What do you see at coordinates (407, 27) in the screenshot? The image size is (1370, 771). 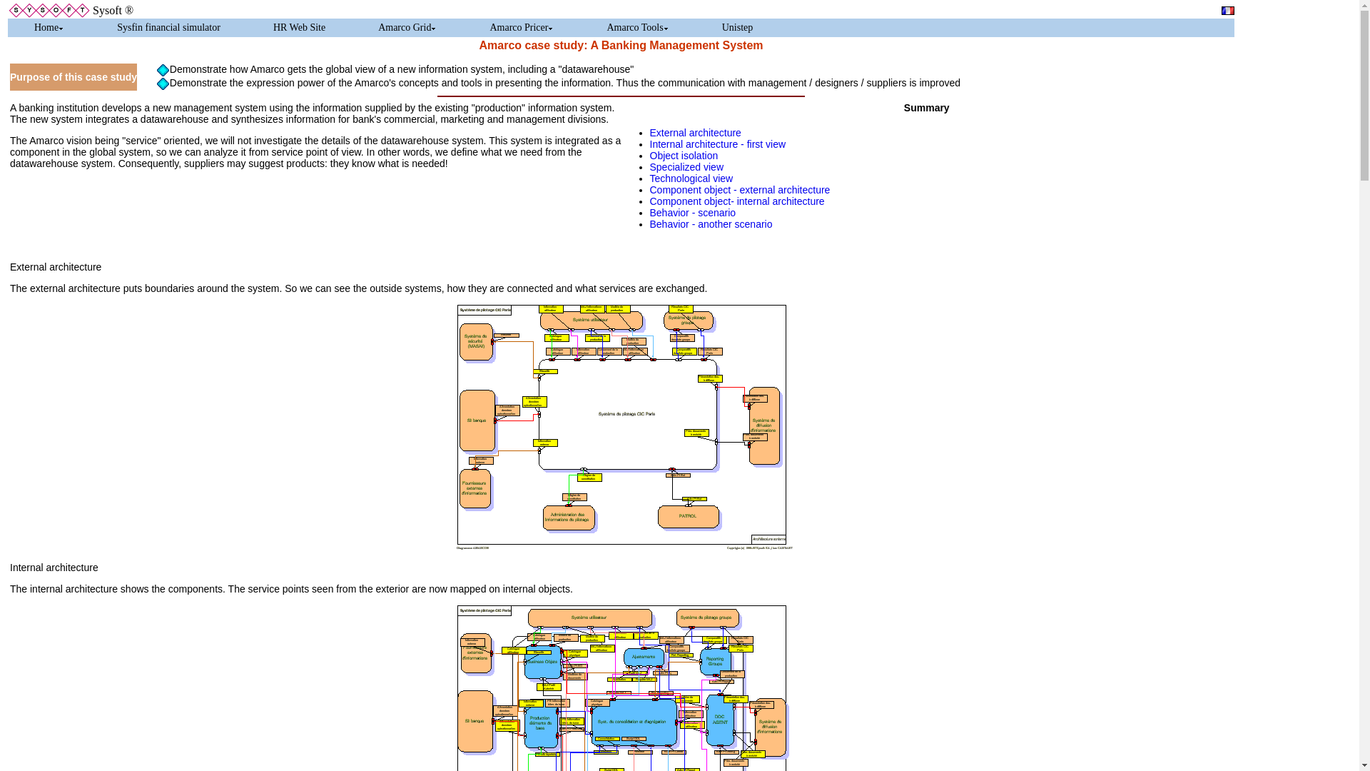 I see `Amarco Grid` at bounding box center [407, 27].